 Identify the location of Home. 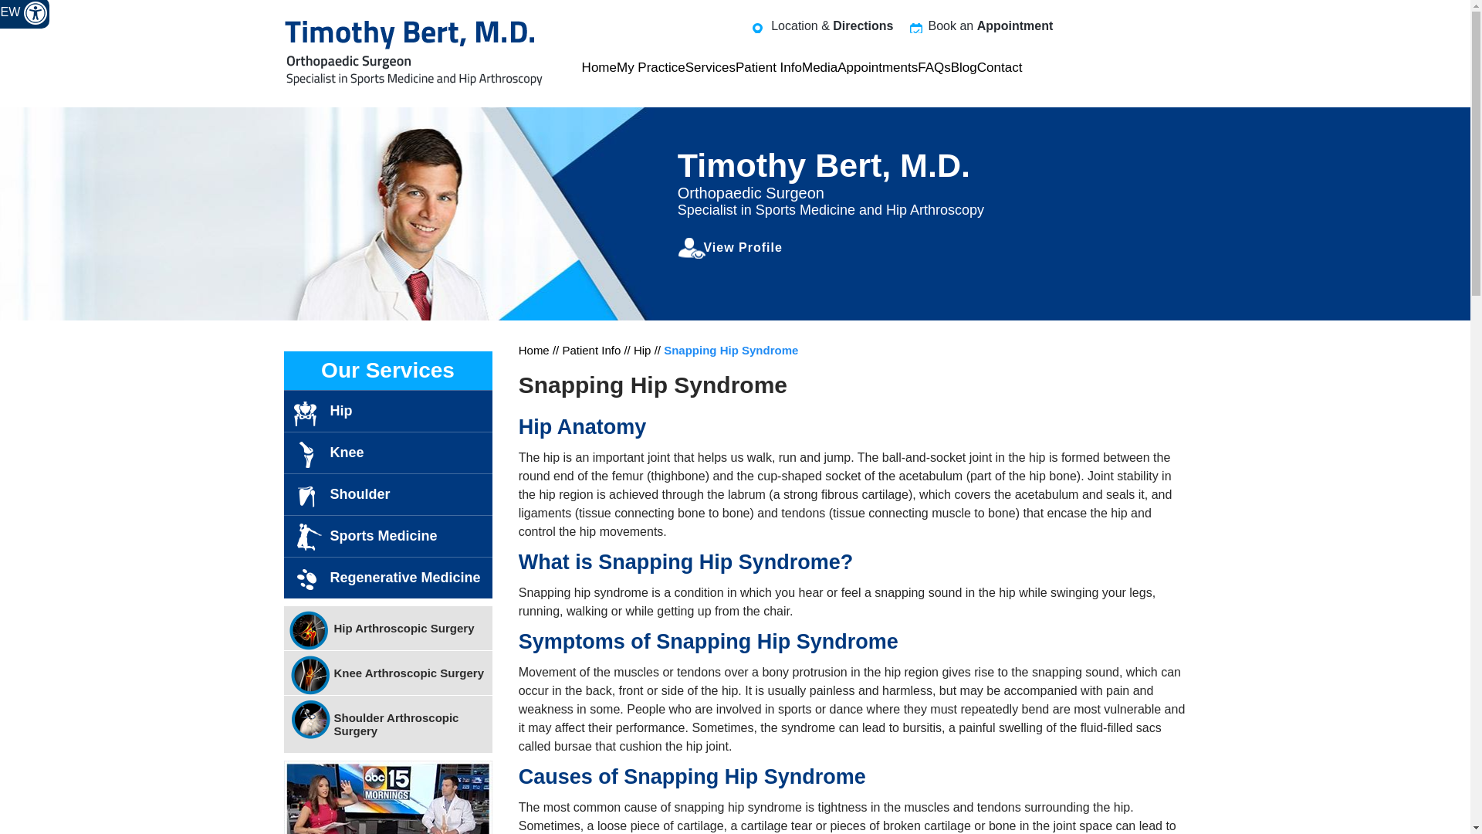
(599, 68).